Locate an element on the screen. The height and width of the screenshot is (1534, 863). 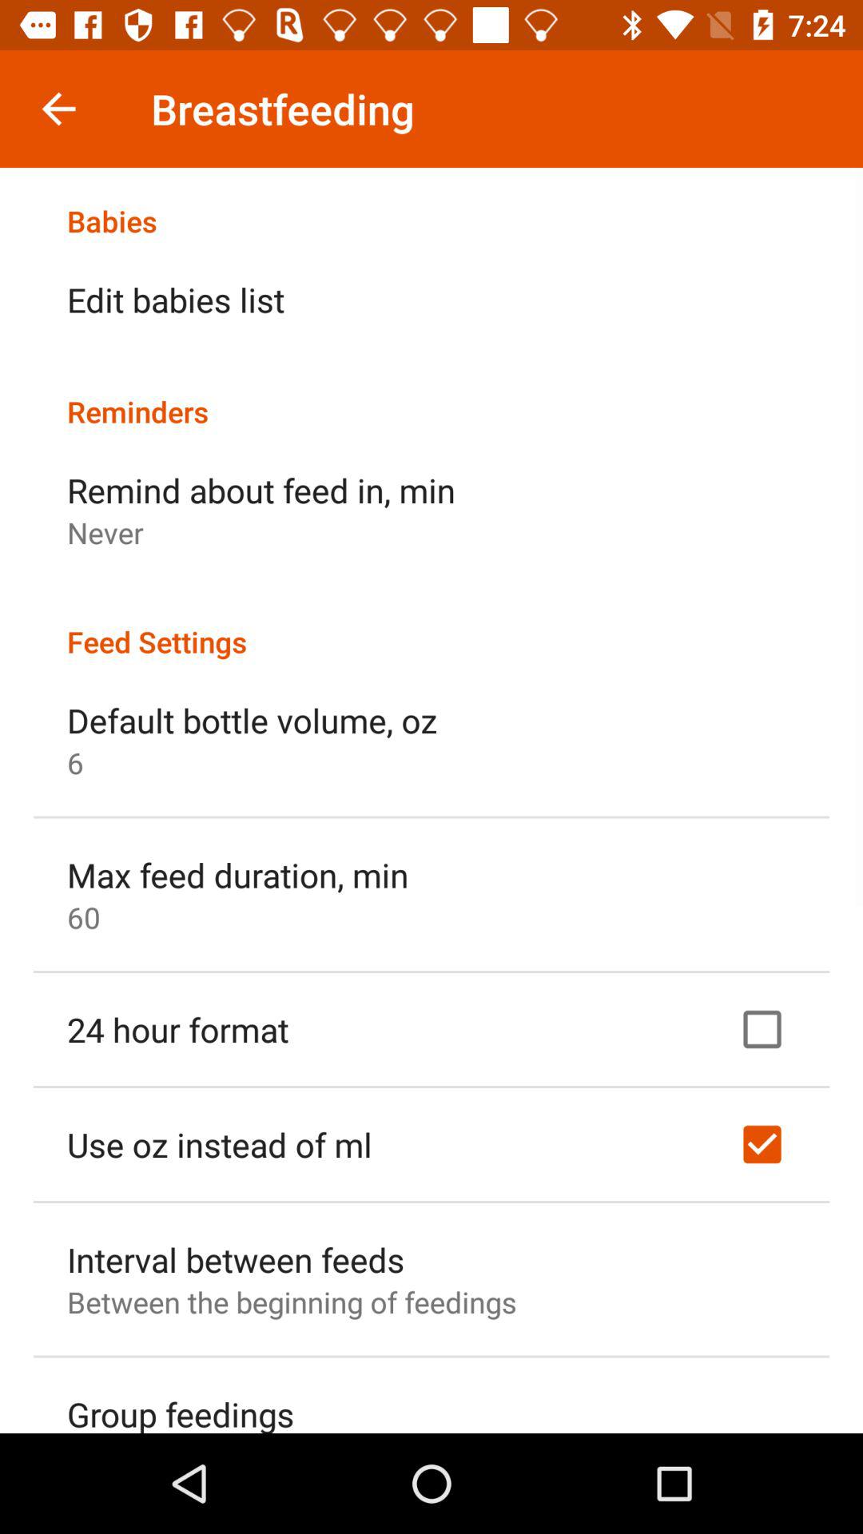
turn on icon at the center is located at coordinates (431, 625).